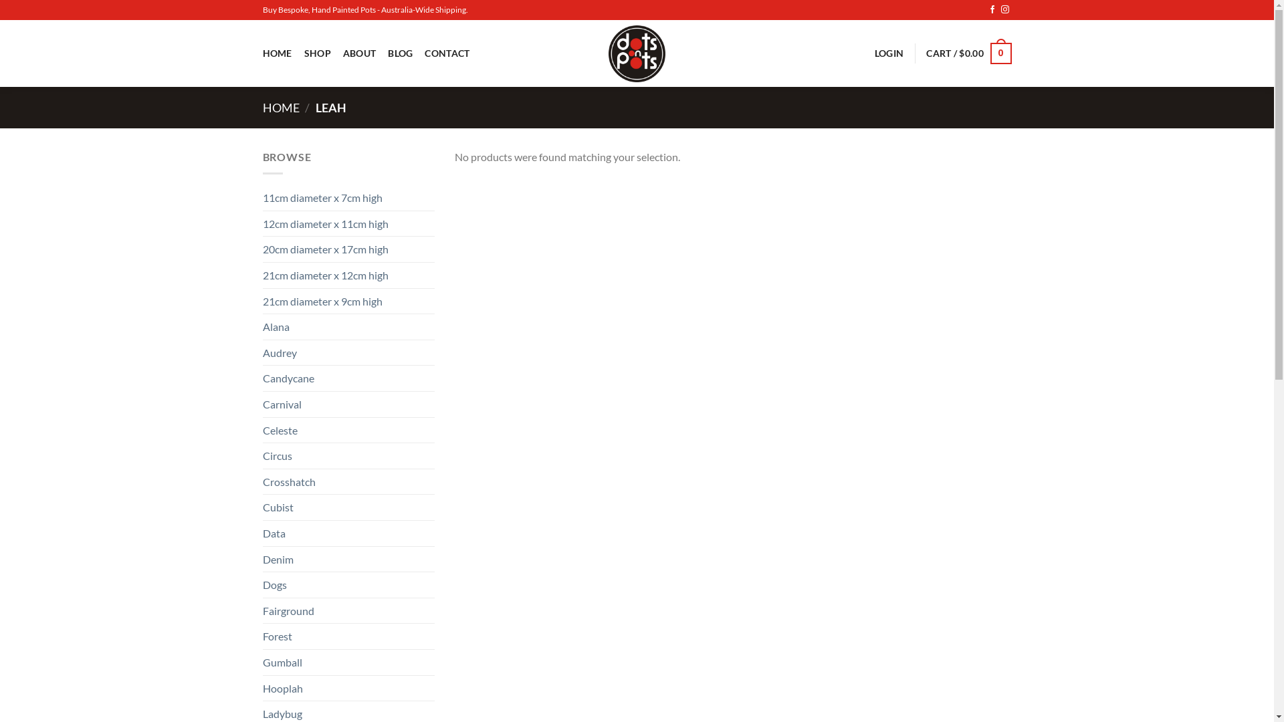 The width and height of the screenshot is (1284, 722). I want to click on Dogs, so click(348, 584).